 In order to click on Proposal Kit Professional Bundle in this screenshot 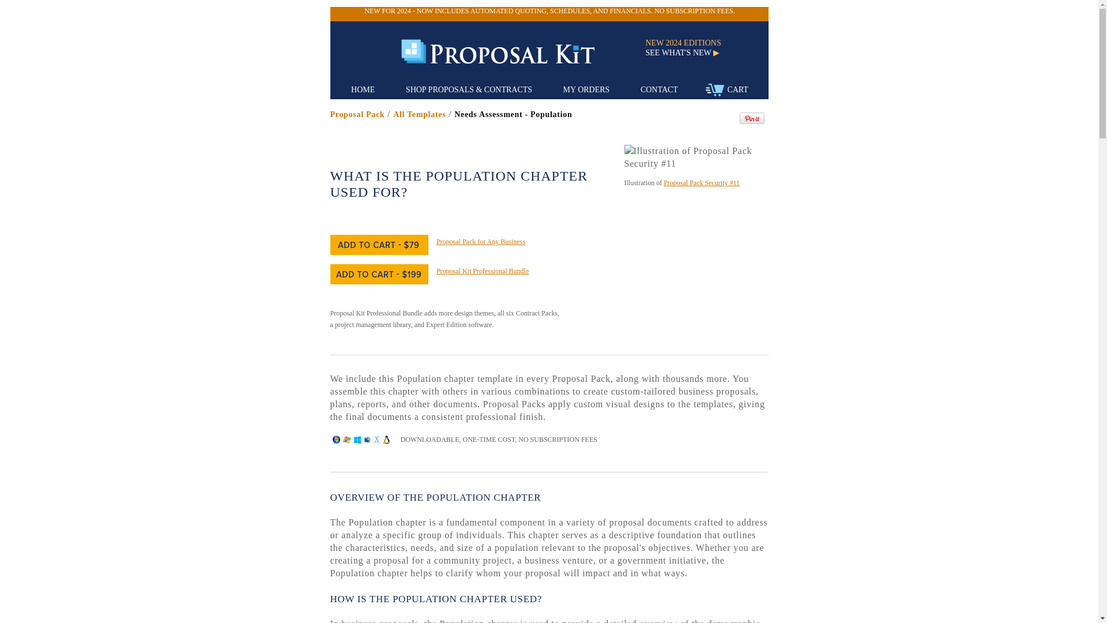, I will do `click(482, 271)`.